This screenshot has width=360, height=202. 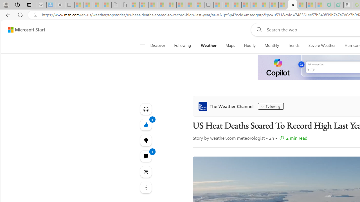 What do you see at coordinates (146, 140) in the screenshot?
I see `9` at bounding box center [146, 140].